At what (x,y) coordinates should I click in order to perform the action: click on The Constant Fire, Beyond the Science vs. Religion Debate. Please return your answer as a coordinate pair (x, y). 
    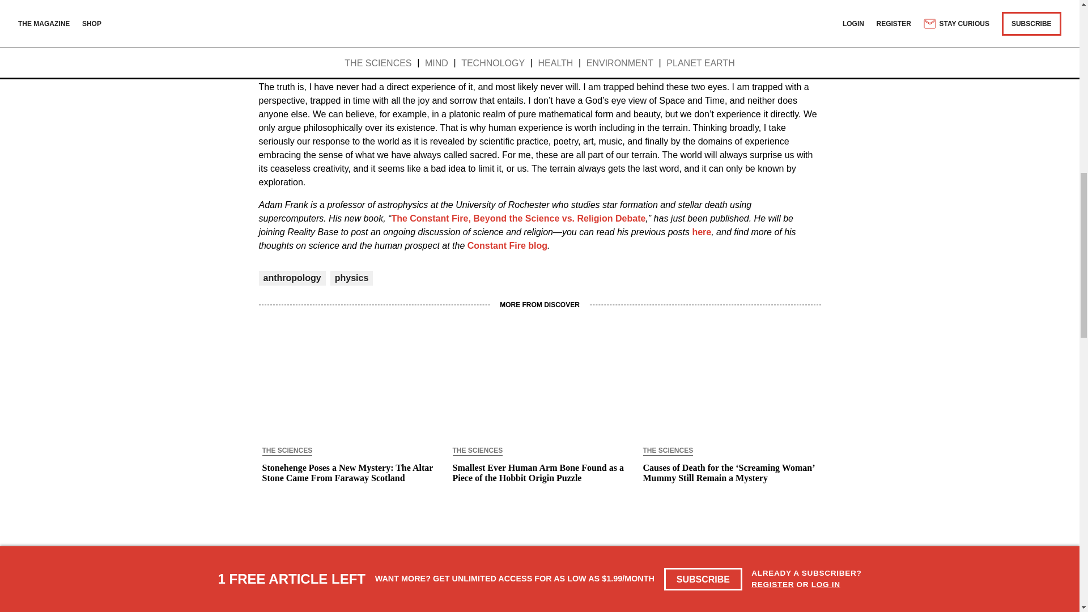
    Looking at the image, I should click on (518, 218).